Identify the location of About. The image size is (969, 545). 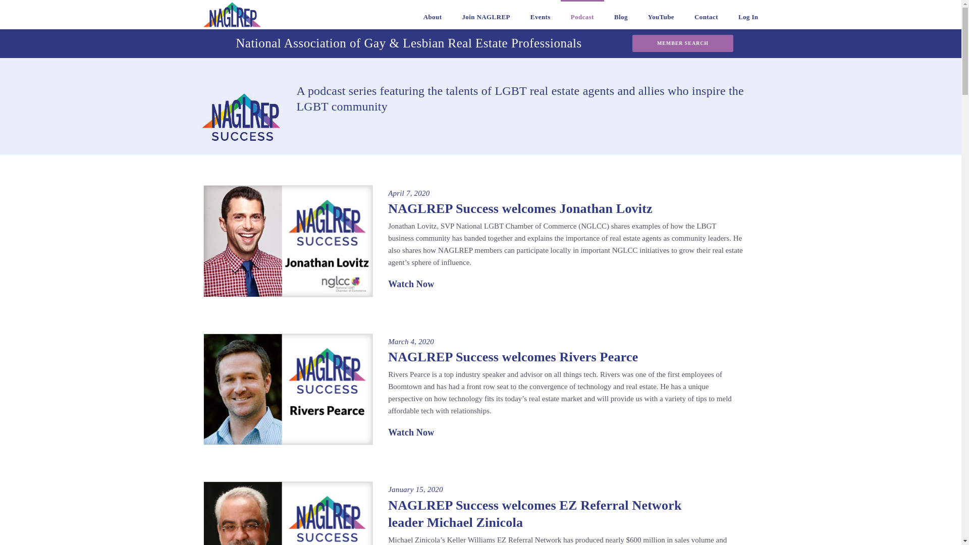
(433, 15).